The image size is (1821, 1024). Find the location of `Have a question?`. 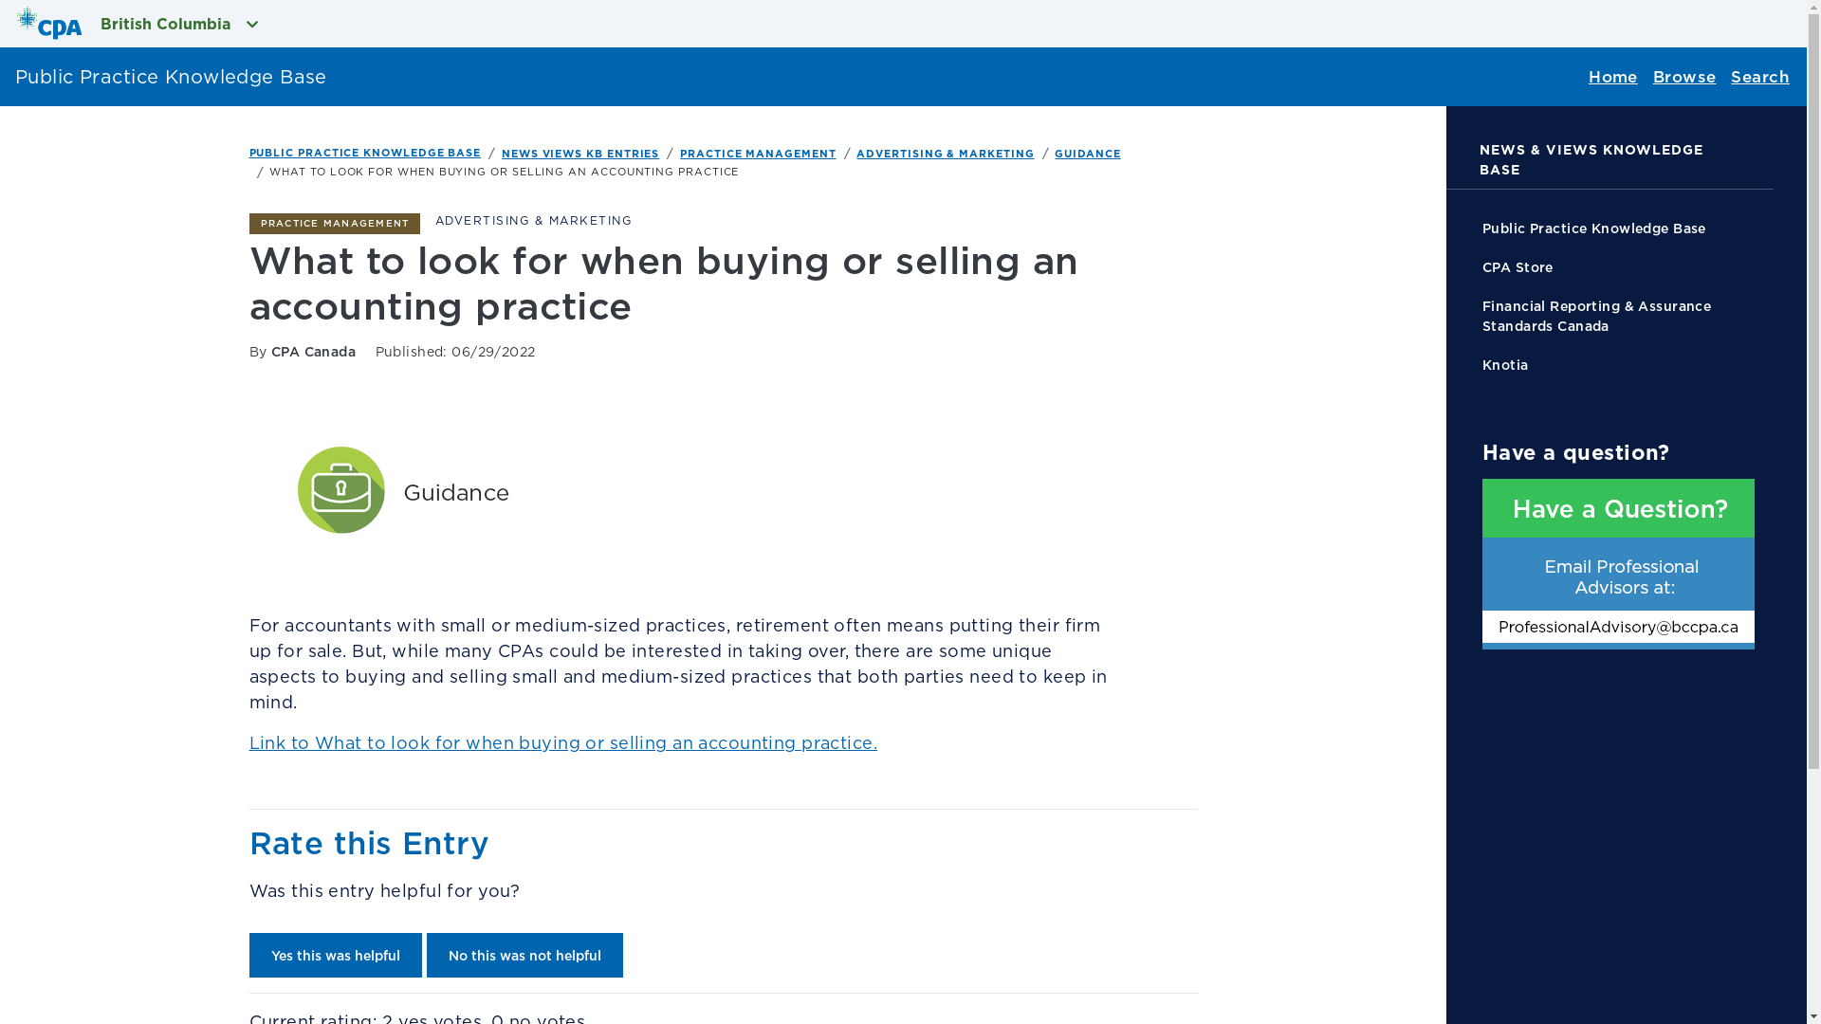

Have a question? is located at coordinates (1618, 564).